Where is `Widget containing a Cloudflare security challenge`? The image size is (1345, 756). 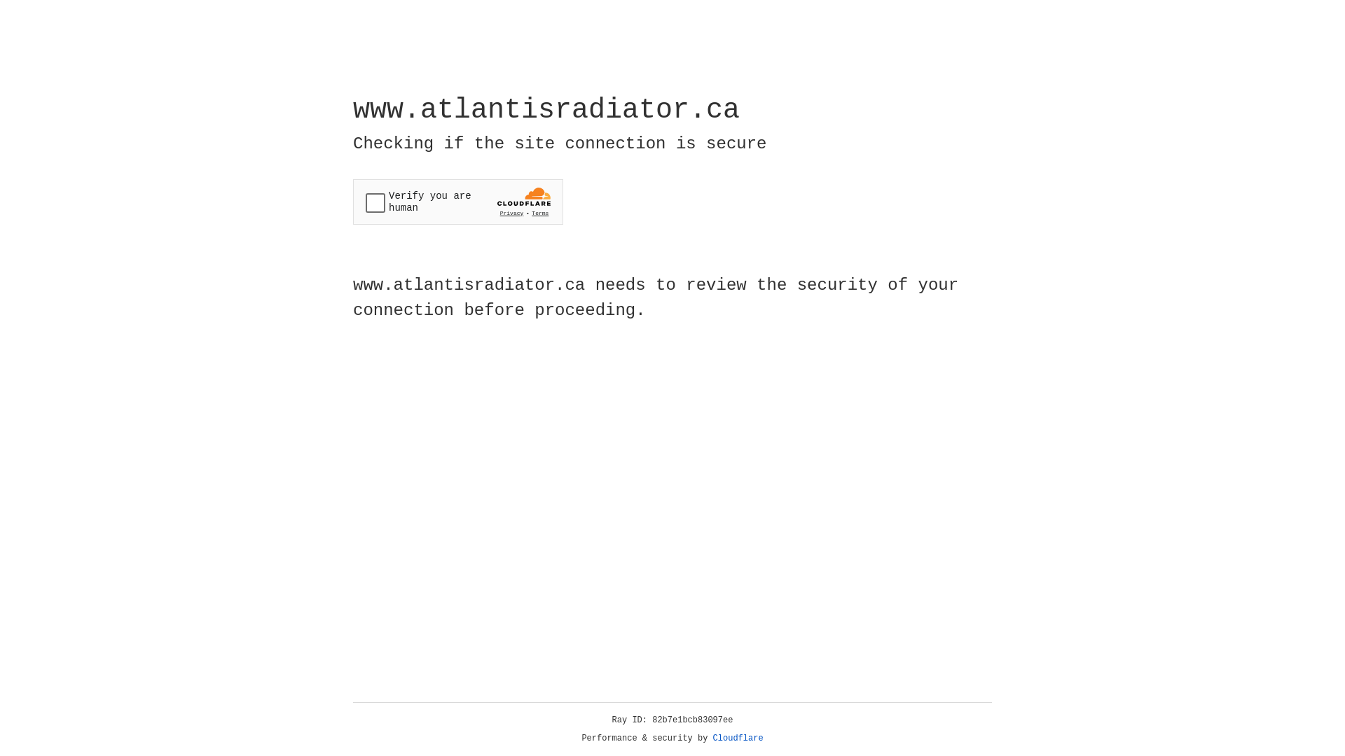 Widget containing a Cloudflare security challenge is located at coordinates (458, 202).